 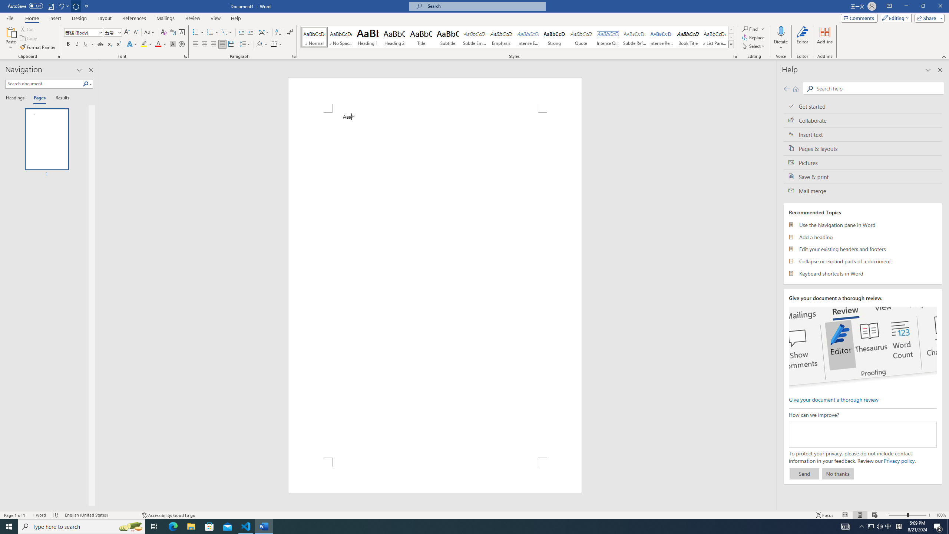 What do you see at coordinates (196, 44) in the screenshot?
I see `Align Left` at bounding box center [196, 44].